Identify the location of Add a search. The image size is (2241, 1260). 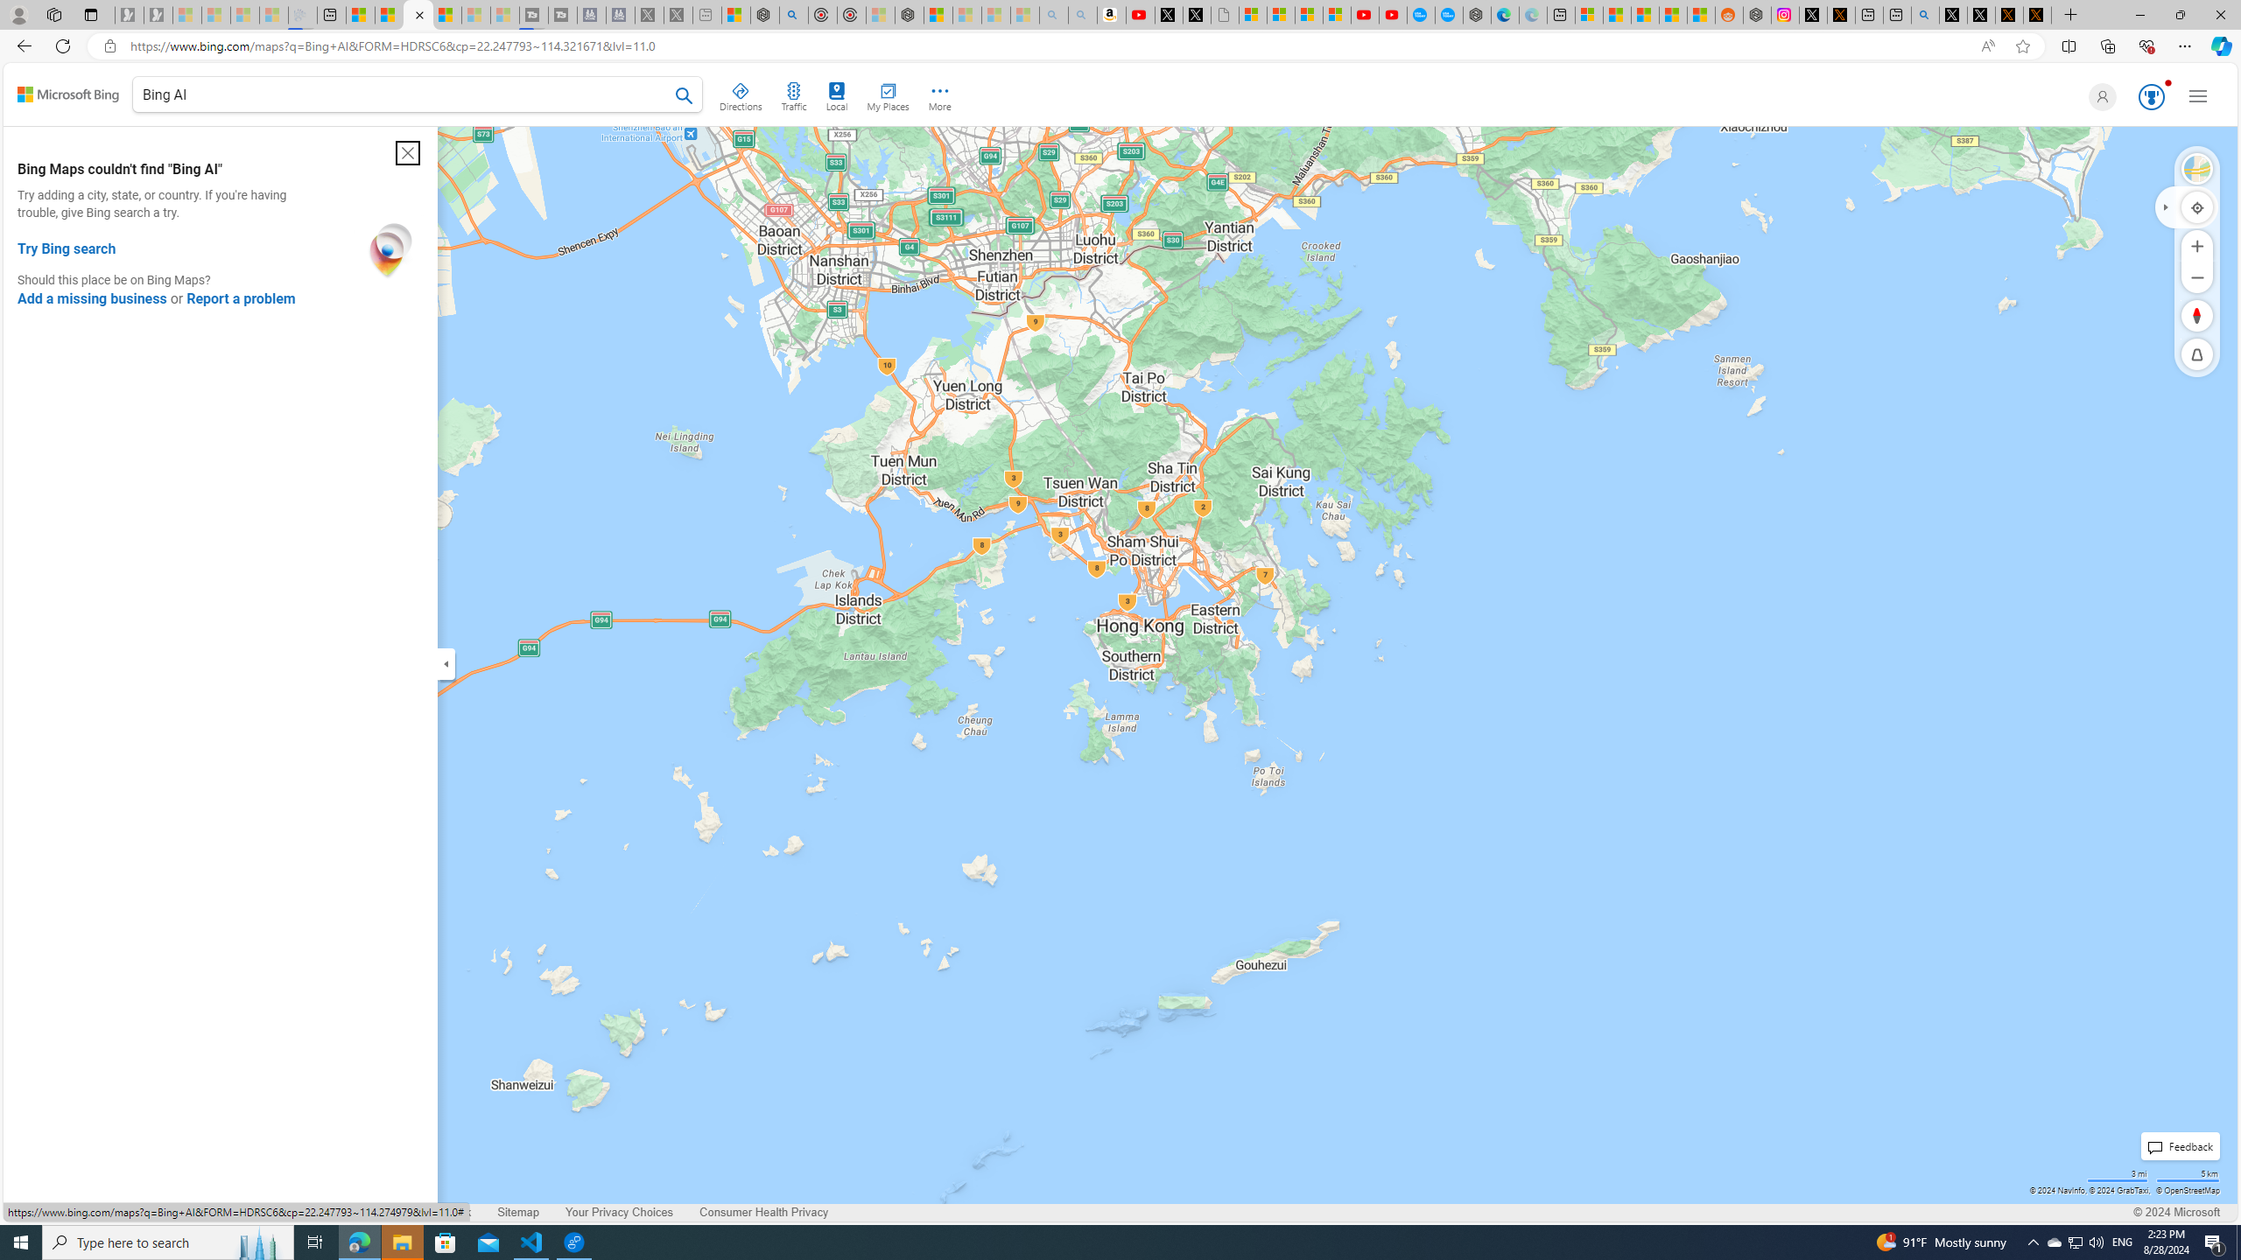
(404, 94).